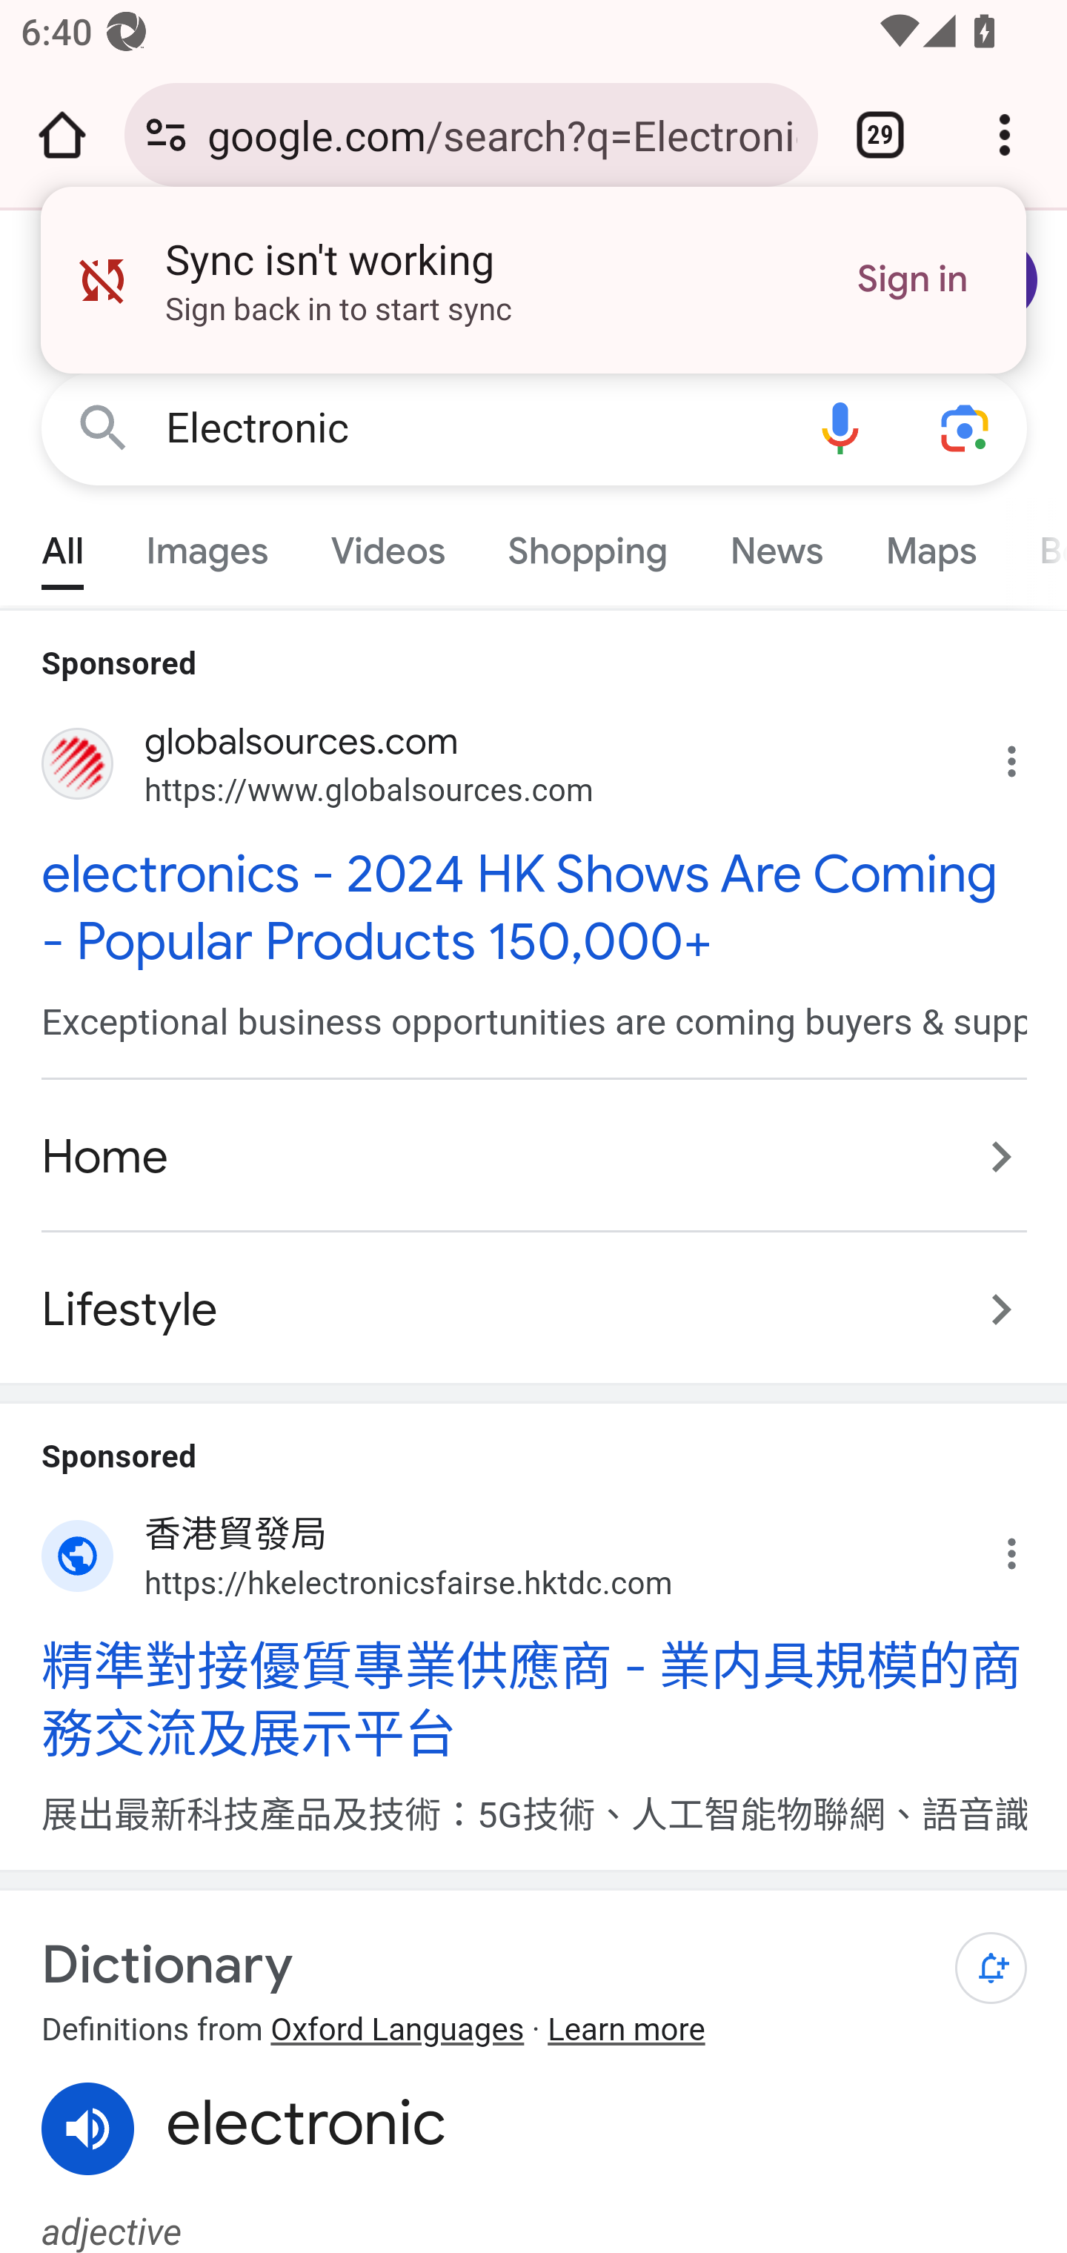  I want to click on  Listen , so click(89, 2128).